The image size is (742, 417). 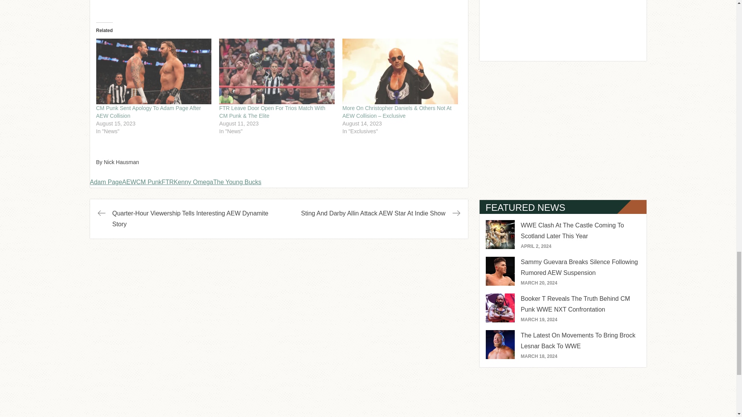 What do you see at coordinates (121, 162) in the screenshot?
I see `Nick Hausman` at bounding box center [121, 162].